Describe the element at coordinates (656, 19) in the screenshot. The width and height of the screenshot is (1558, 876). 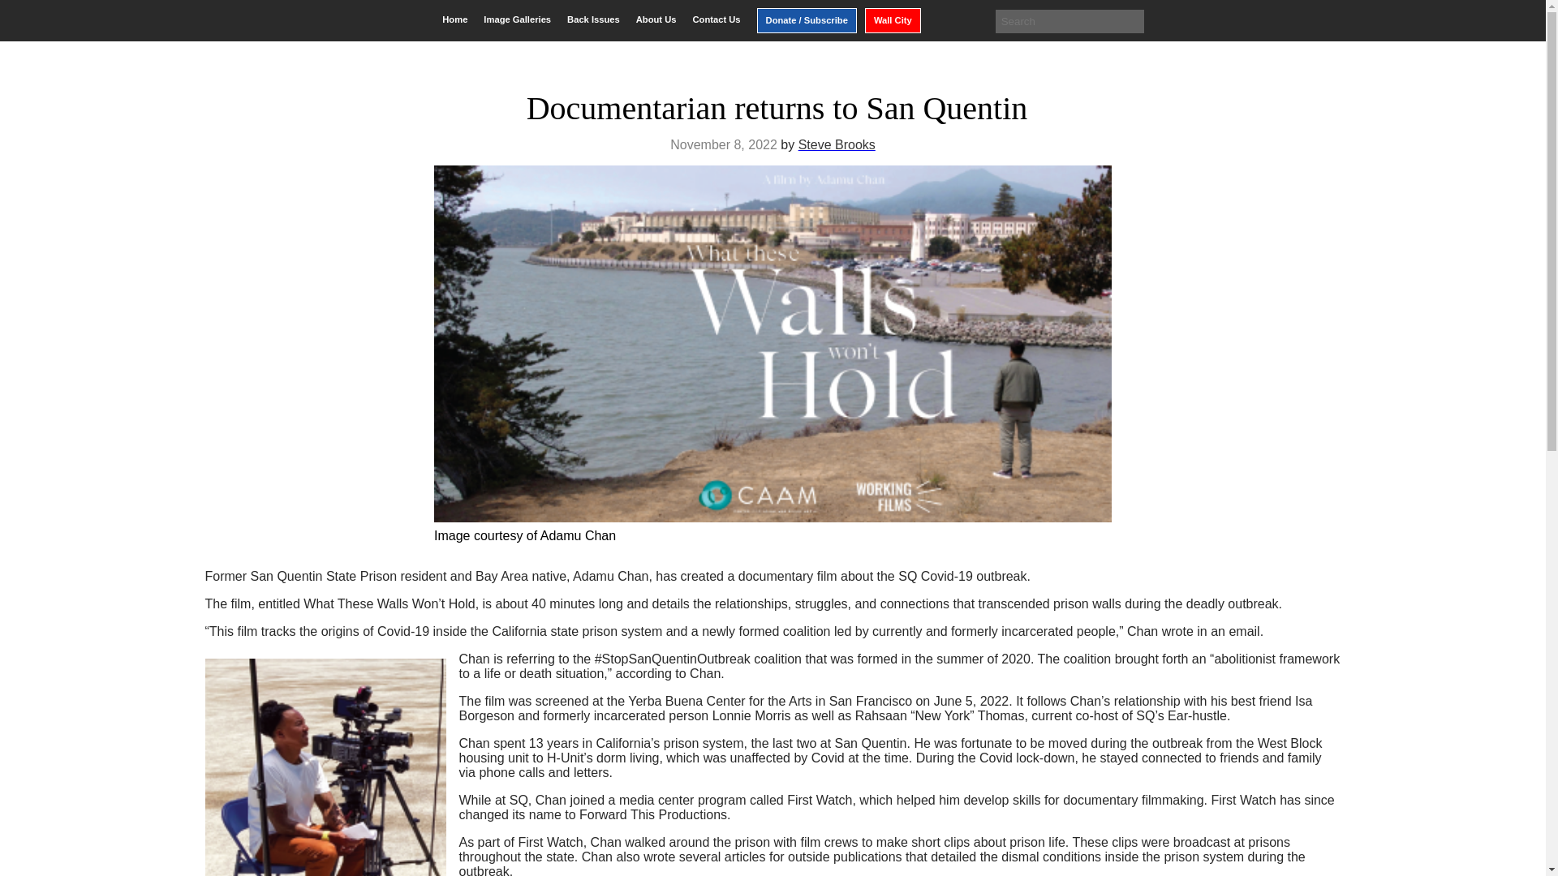
I see `About Us` at that location.